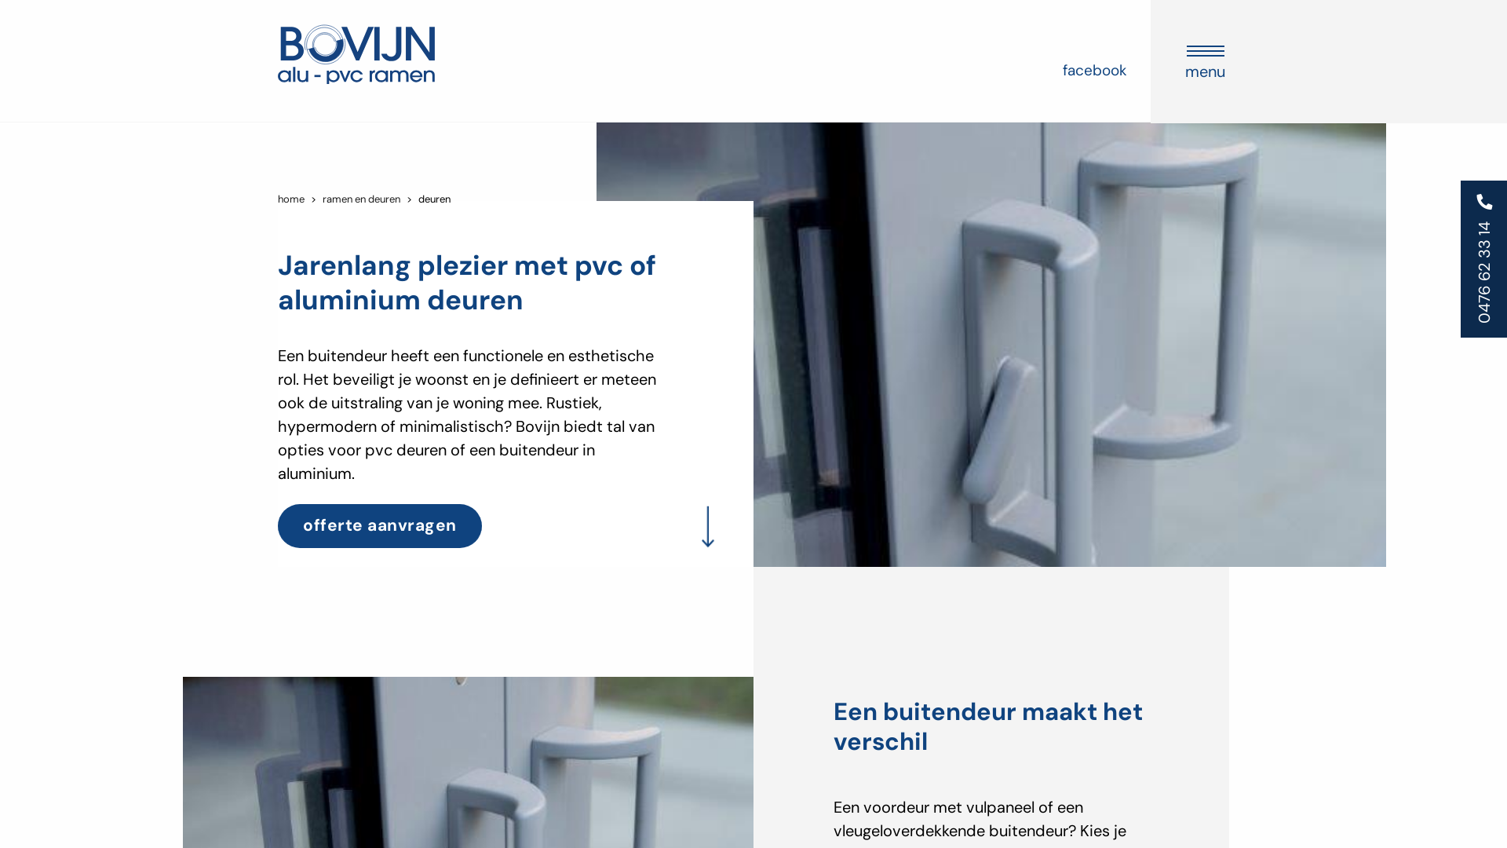 Image resolution: width=1507 pixels, height=848 pixels. What do you see at coordinates (356, 52) in the screenshot?
I see `Bovijn pvc ramen` at bounding box center [356, 52].